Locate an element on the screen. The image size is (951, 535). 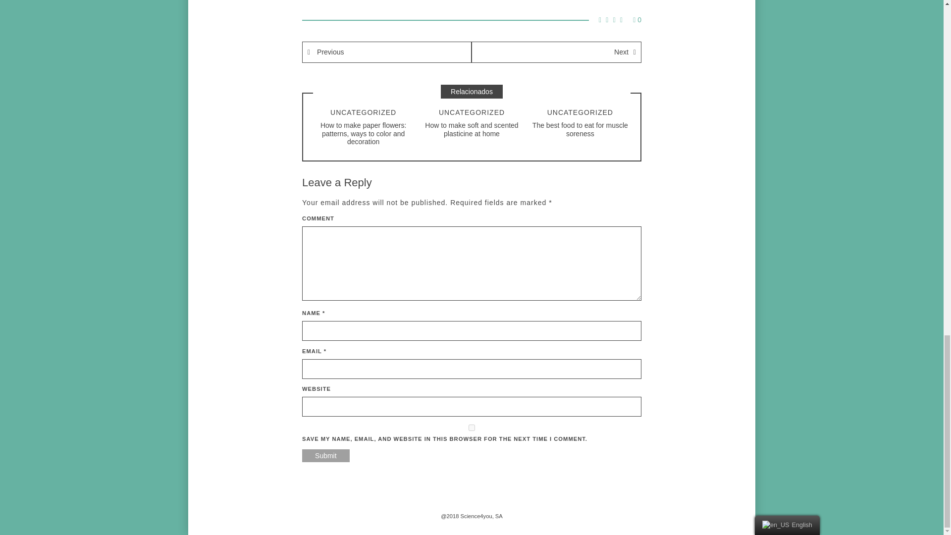
Permalink to The best food to eat for muscle soreness is located at coordinates (580, 129).